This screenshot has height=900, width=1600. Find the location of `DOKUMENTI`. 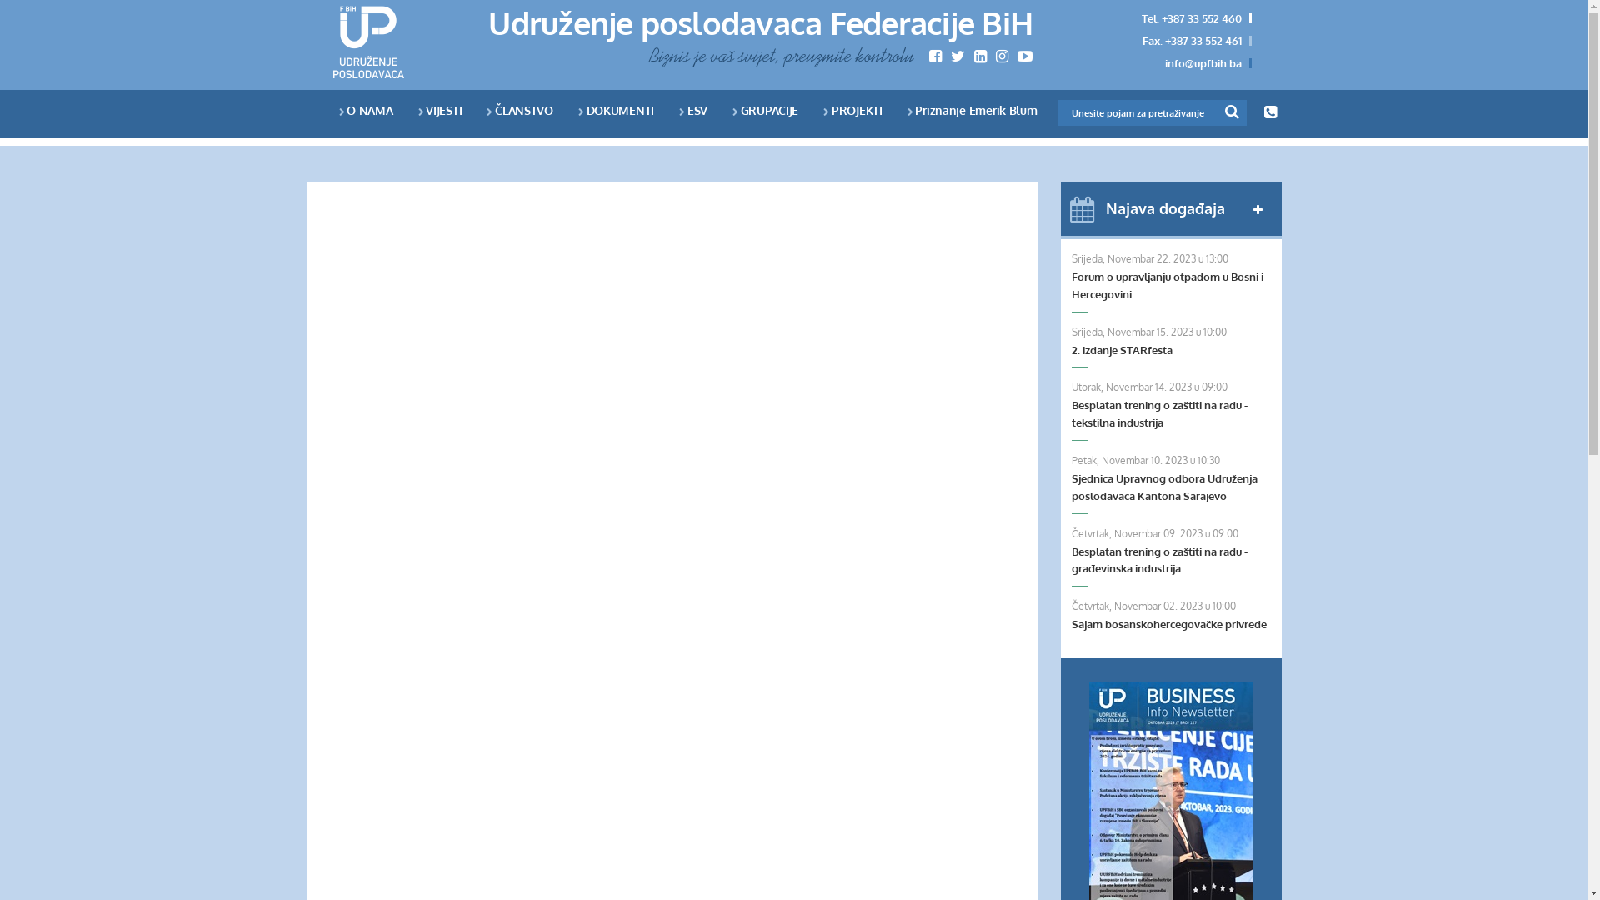

DOKUMENTI is located at coordinates (617, 110).